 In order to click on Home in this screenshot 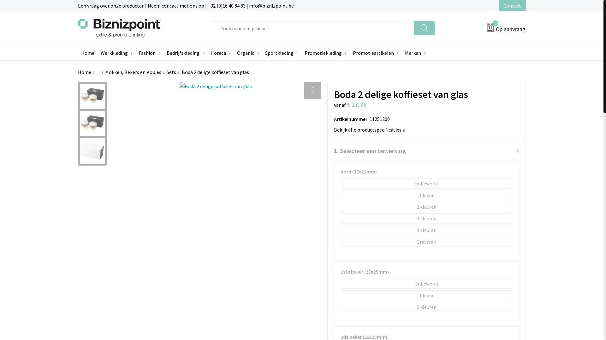, I will do `click(87, 53)`.